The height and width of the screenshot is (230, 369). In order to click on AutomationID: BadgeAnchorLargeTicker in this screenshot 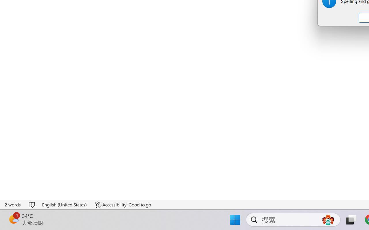, I will do `click(13, 219)`.